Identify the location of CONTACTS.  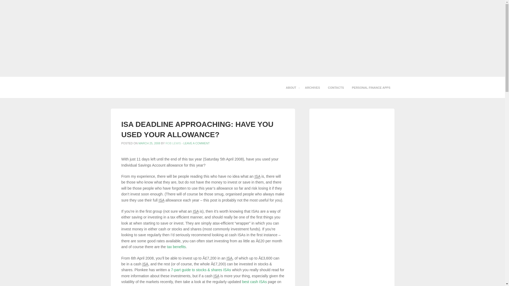
(336, 87).